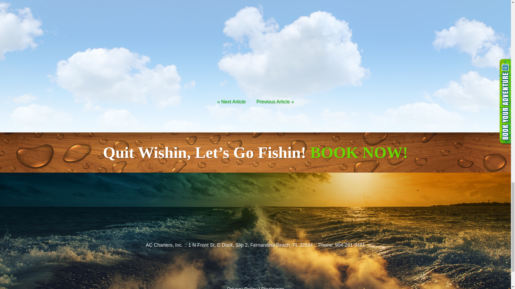 The image size is (515, 289). What do you see at coordinates (242, 288) in the screenshot?
I see `Privacy Policy` at bounding box center [242, 288].